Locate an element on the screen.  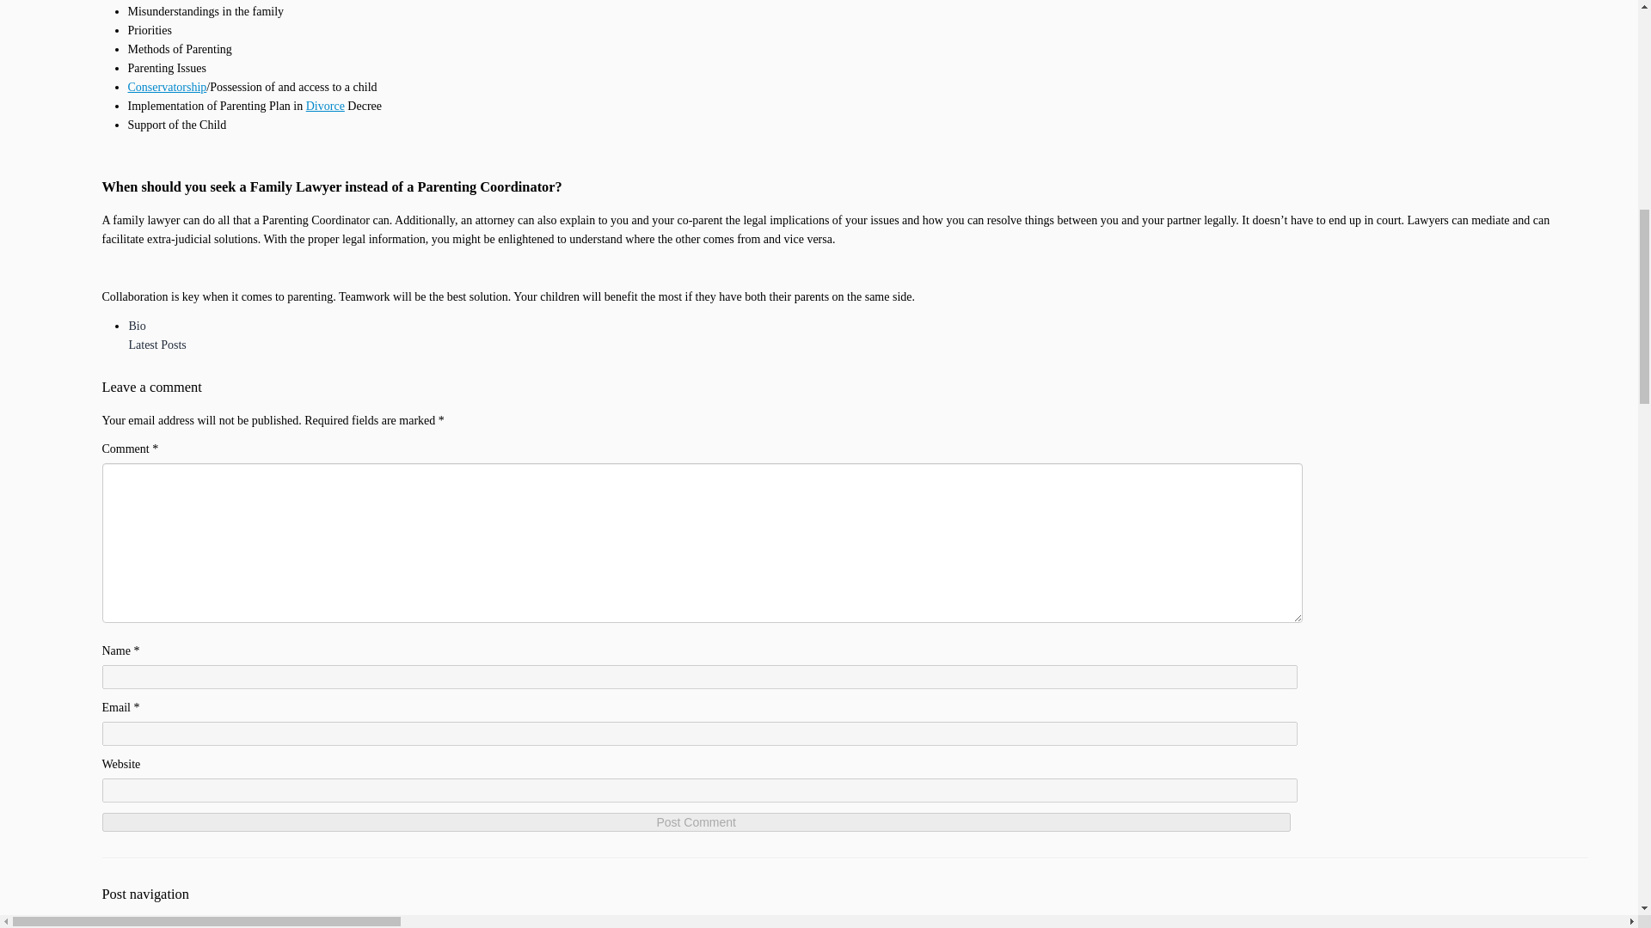
Latest Posts is located at coordinates (157, 345).